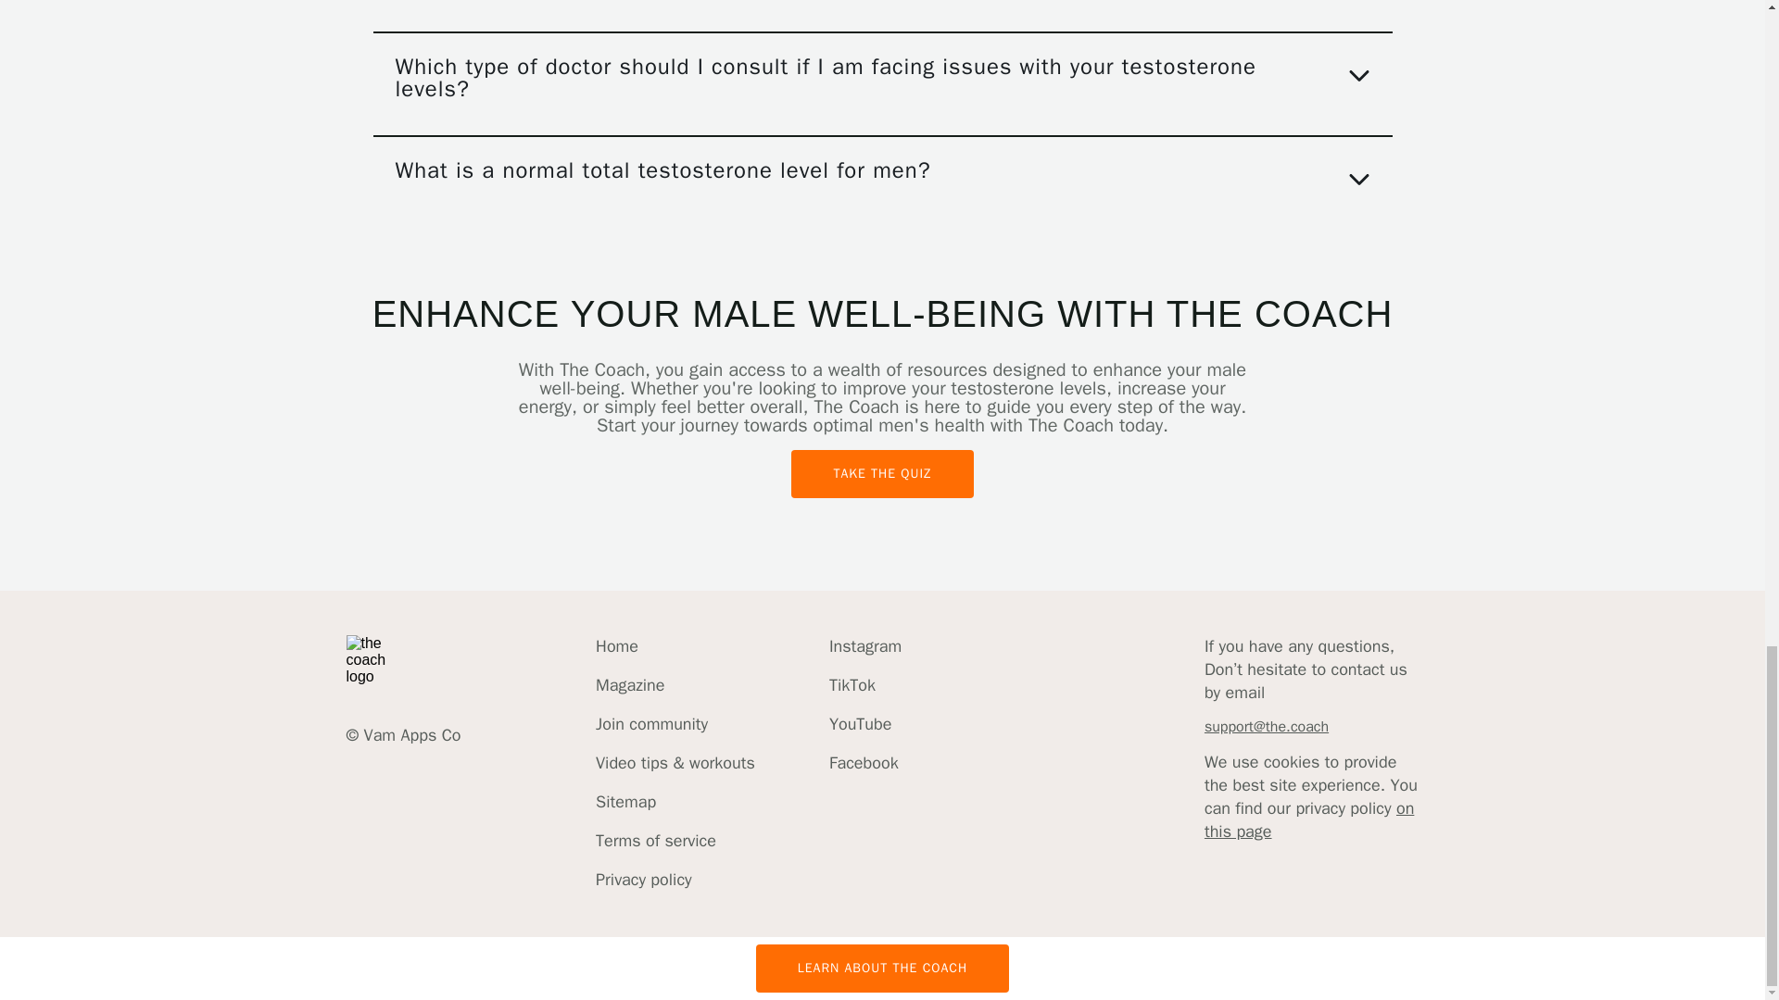 The image size is (1779, 1000). I want to click on YouTube, so click(865, 724).